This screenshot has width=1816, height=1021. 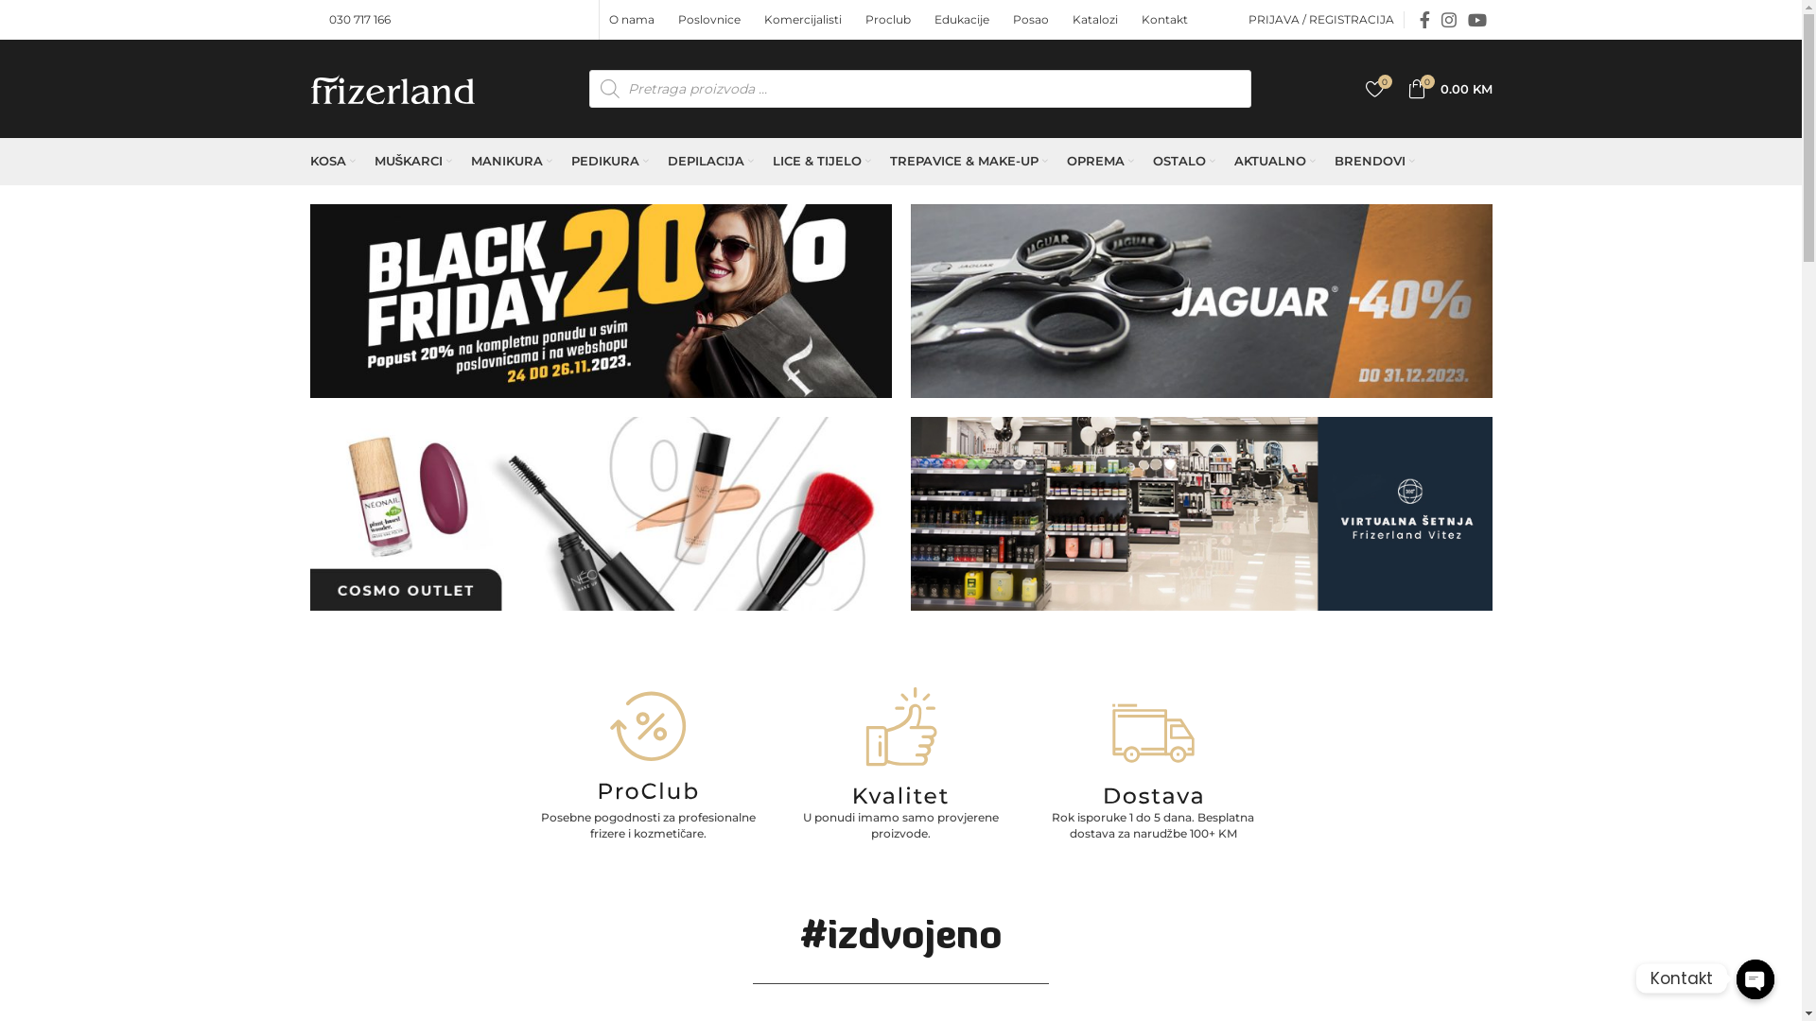 What do you see at coordinates (891, 20) in the screenshot?
I see `Proclub` at bounding box center [891, 20].